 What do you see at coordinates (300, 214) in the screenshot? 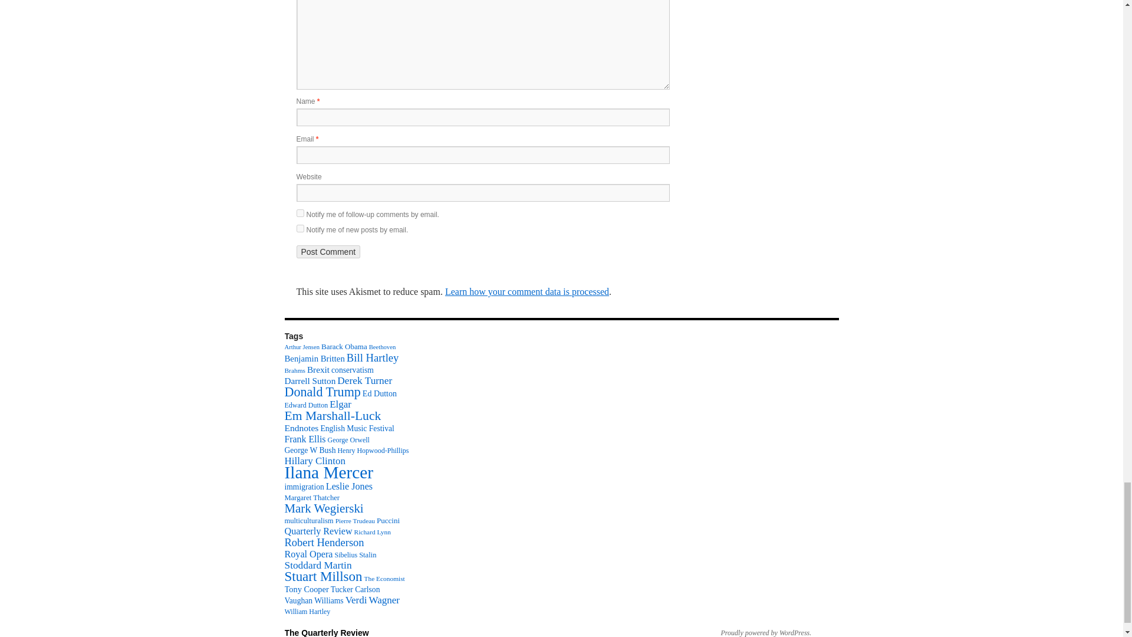
I see `subscribe` at bounding box center [300, 214].